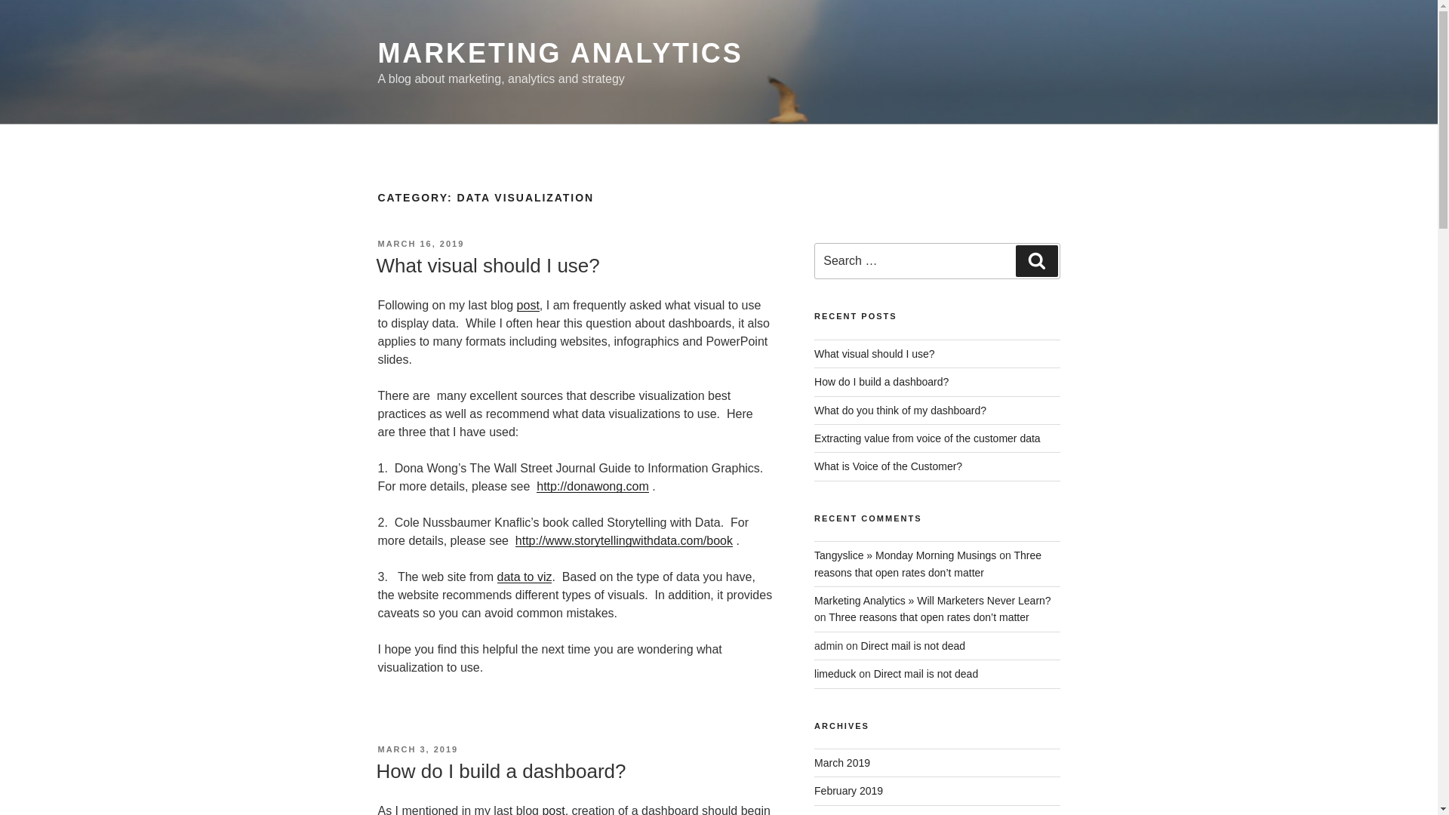 This screenshot has width=1449, height=815. What do you see at coordinates (836, 813) in the screenshot?
I see `July 2018` at bounding box center [836, 813].